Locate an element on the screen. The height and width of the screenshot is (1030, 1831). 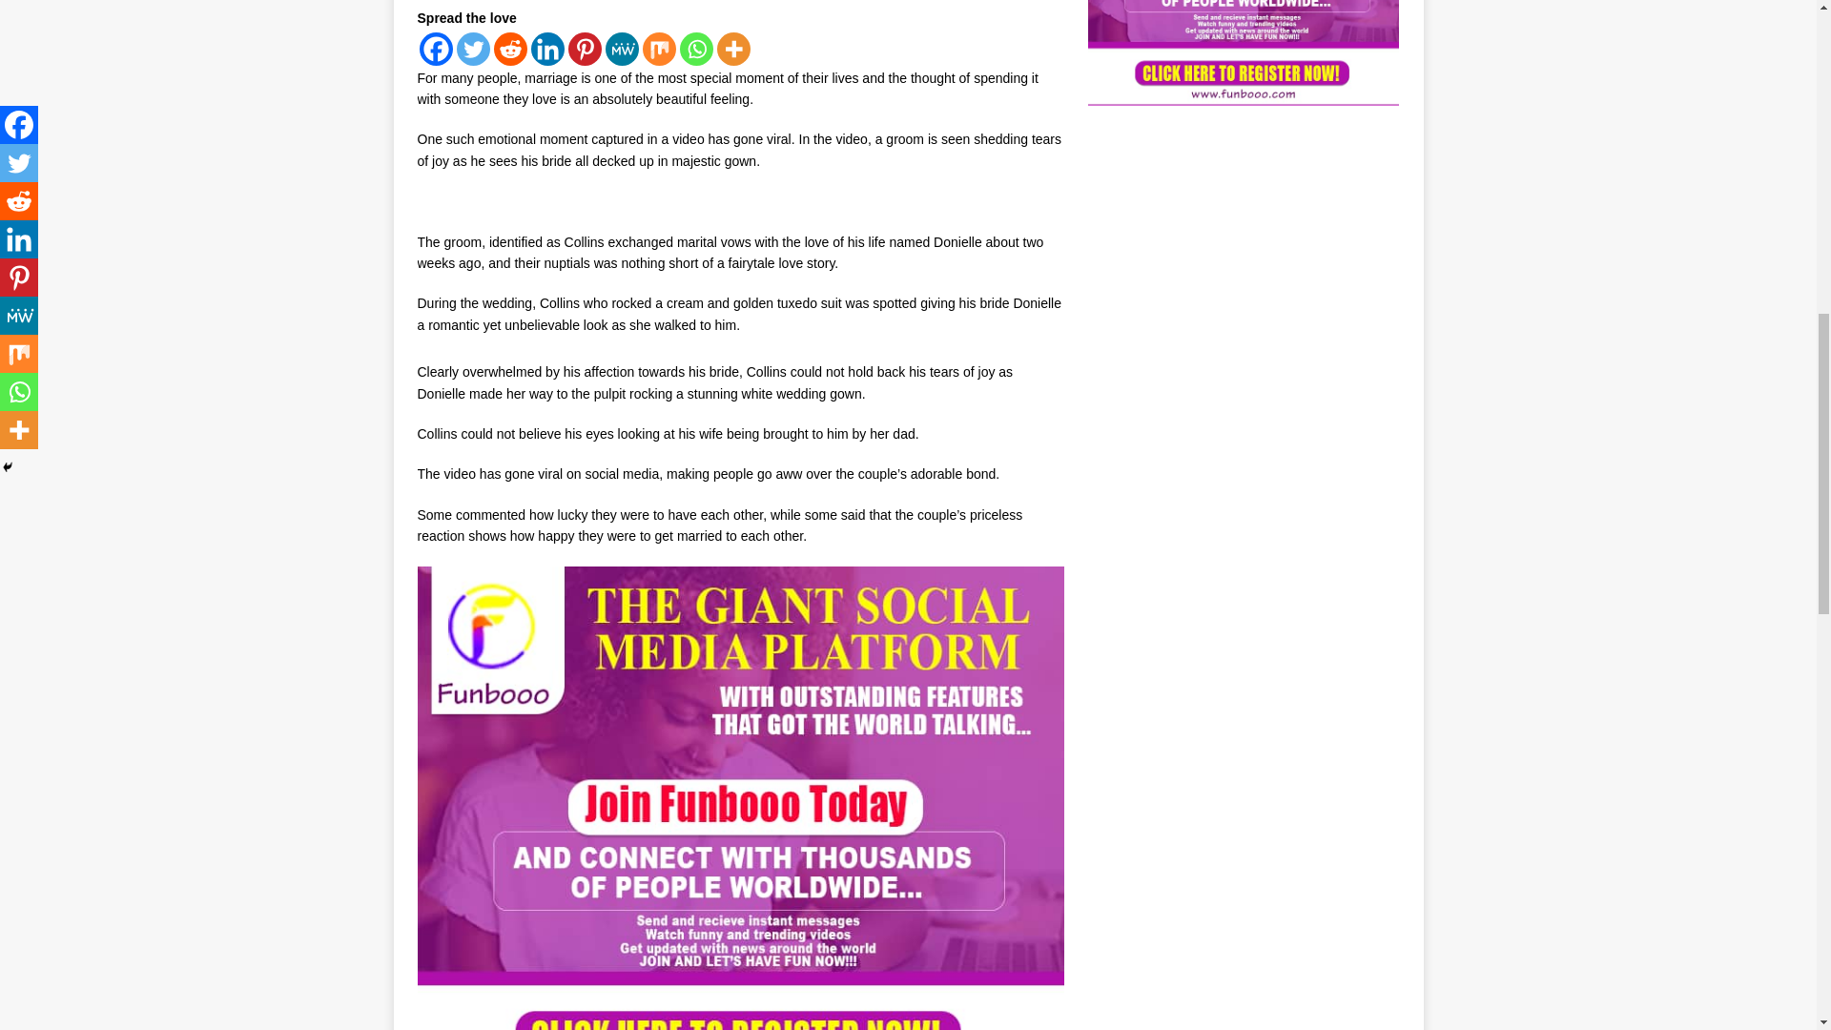
Pinterest is located at coordinates (585, 49).